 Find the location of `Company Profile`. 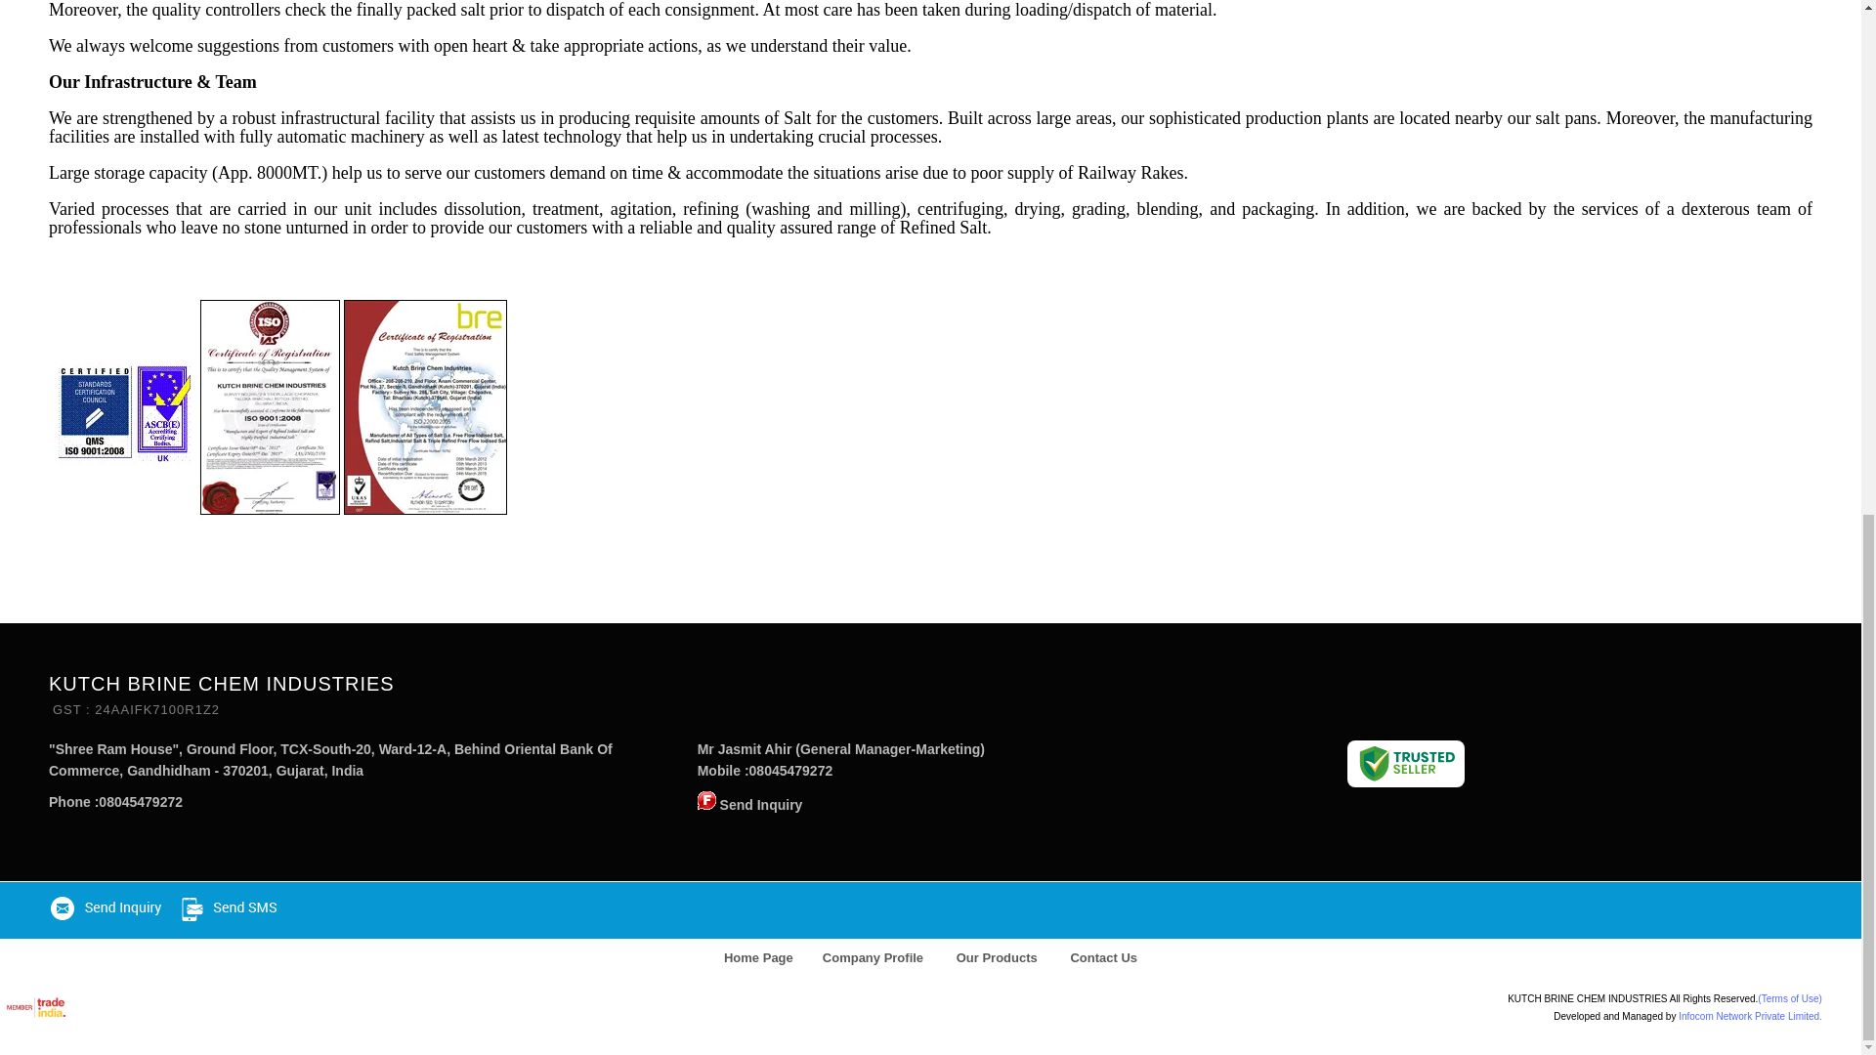

Company Profile is located at coordinates (874, 957).